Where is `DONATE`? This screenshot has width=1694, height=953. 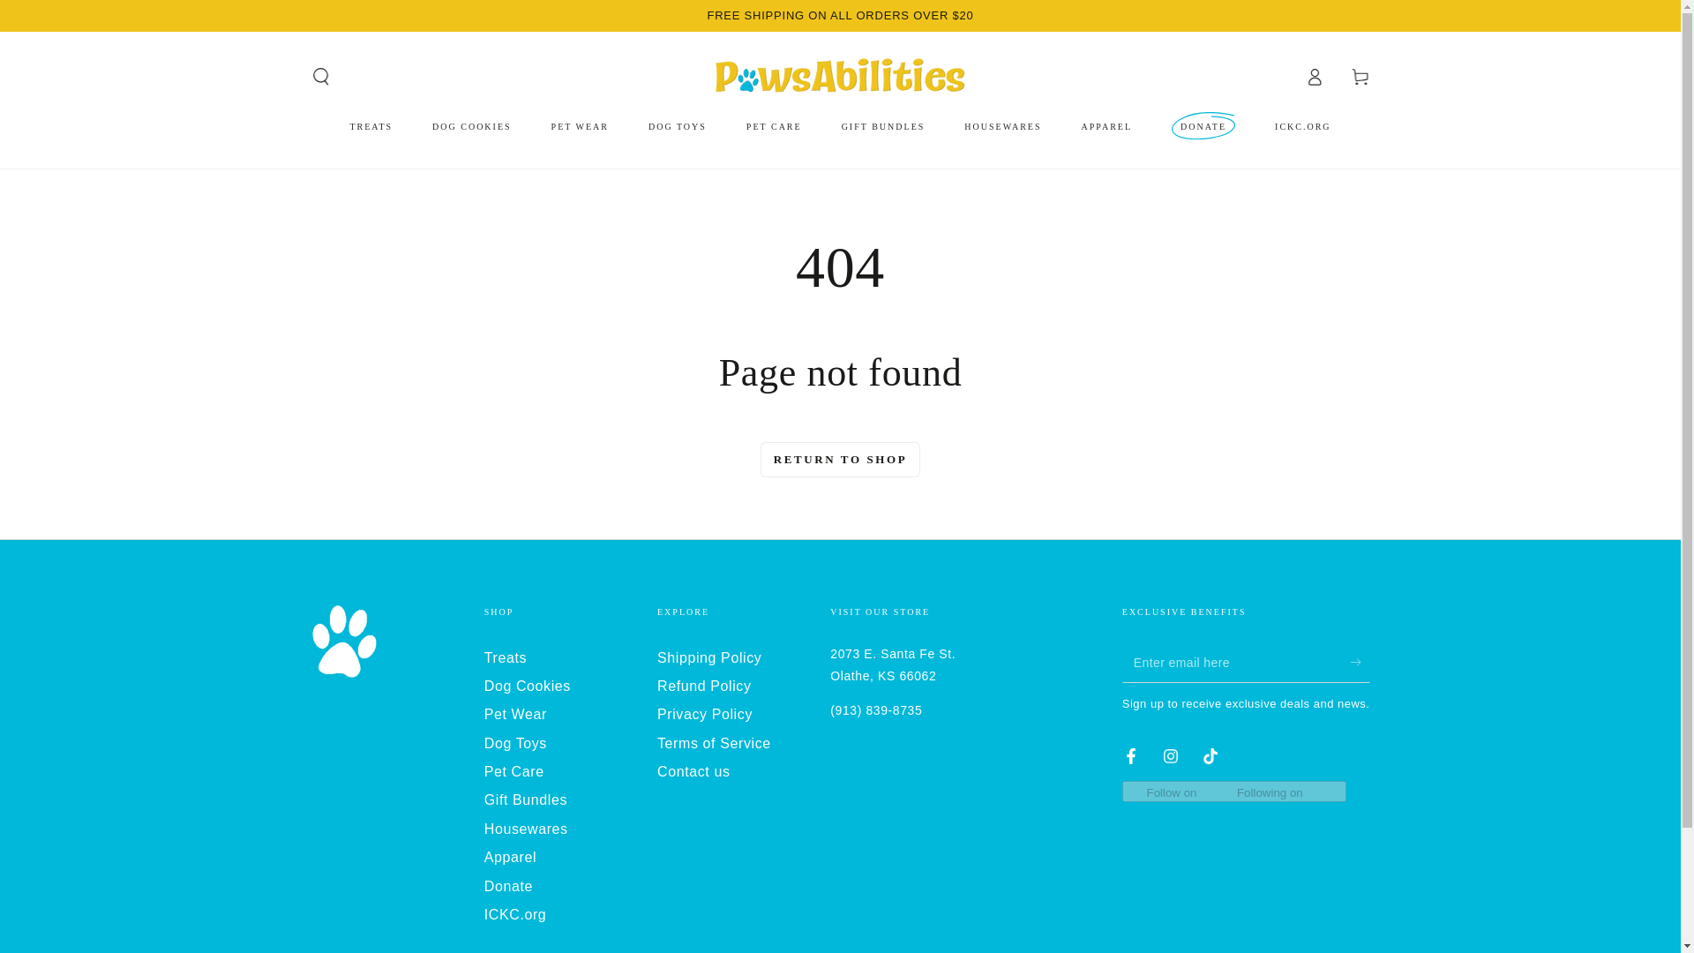
DONATE is located at coordinates (1203, 126).